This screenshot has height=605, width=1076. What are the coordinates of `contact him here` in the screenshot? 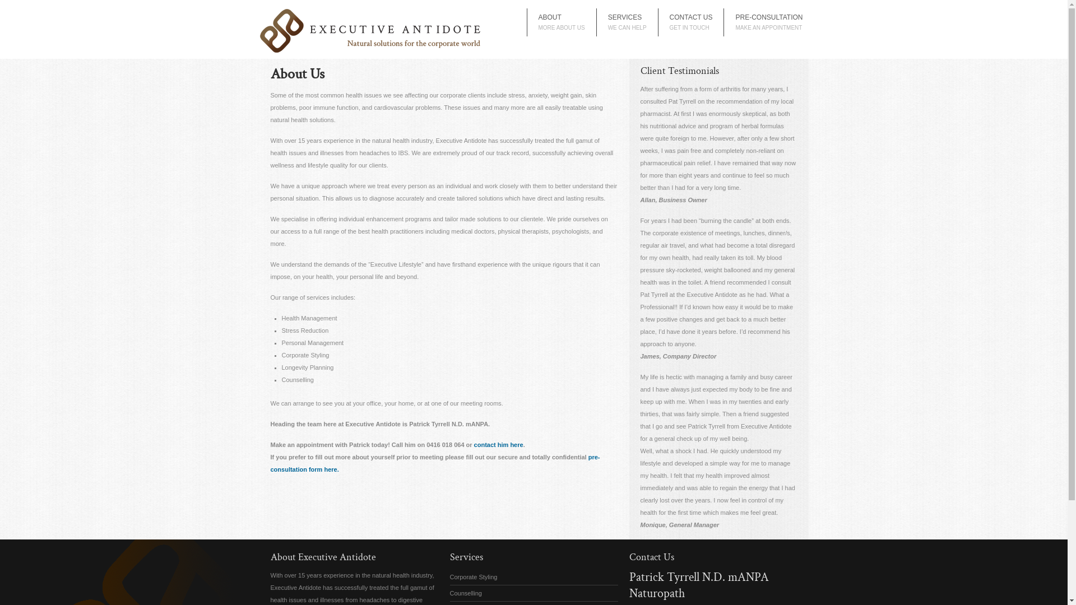 It's located at (499, 445).